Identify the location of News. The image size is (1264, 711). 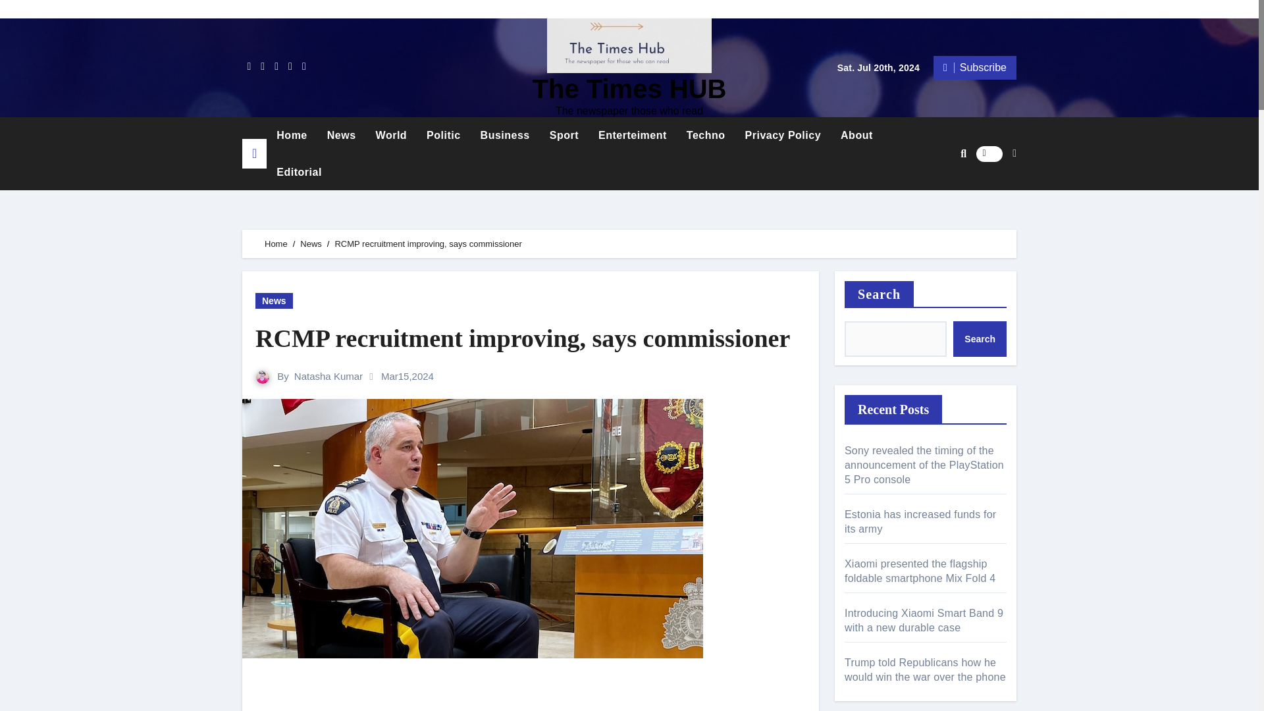
(341, 136).